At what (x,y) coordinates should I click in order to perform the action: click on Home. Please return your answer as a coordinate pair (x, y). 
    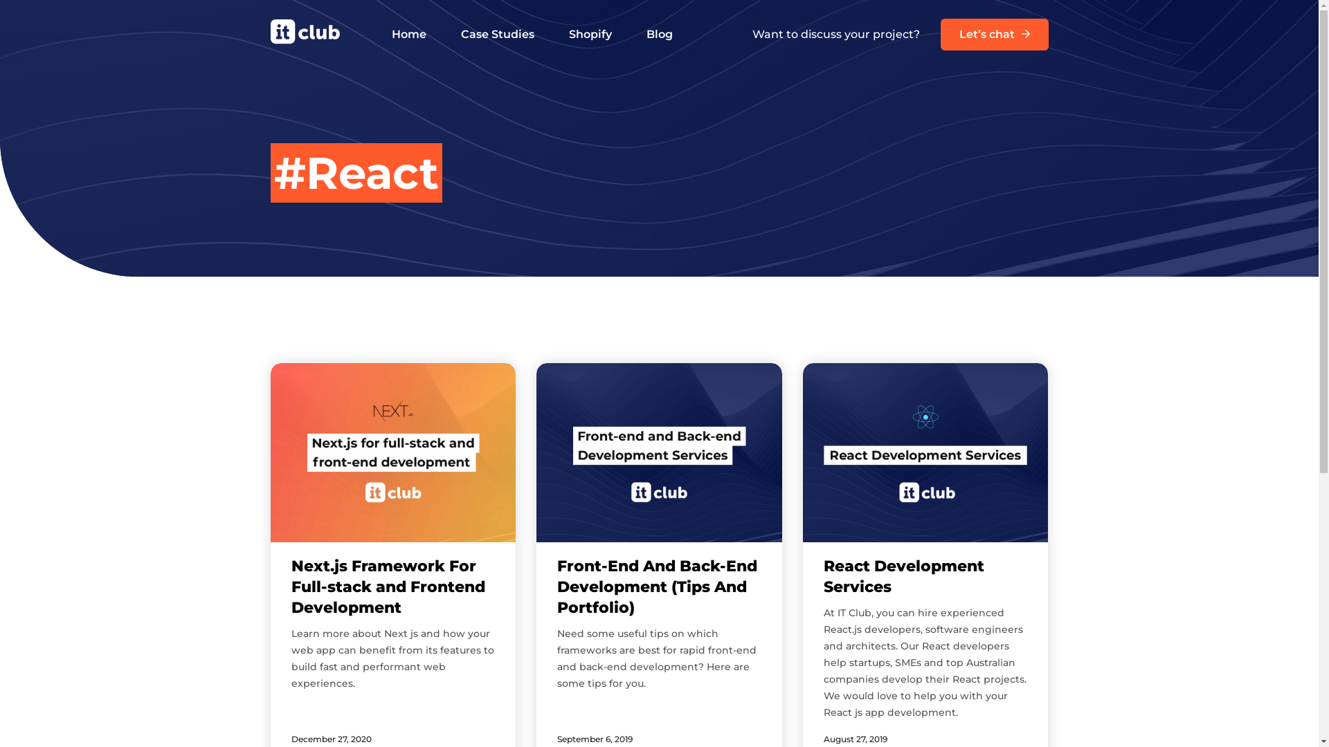
    Looking at the image, I should click on (409, 35).